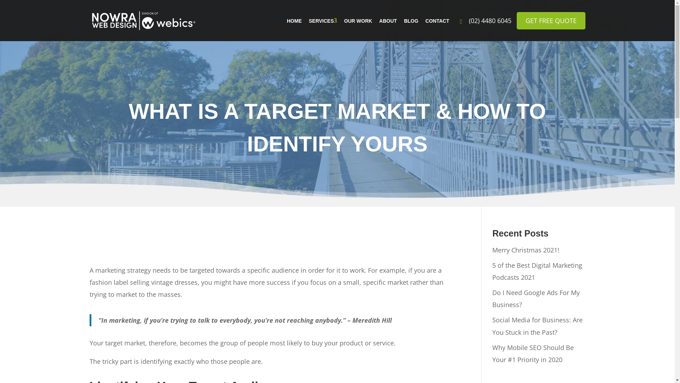  What do you see at coordinates (537, 271) in the screenshot?
I see `5 of the Best Digital Marketing Podcasts 2021` at bounding box center [537, 271].